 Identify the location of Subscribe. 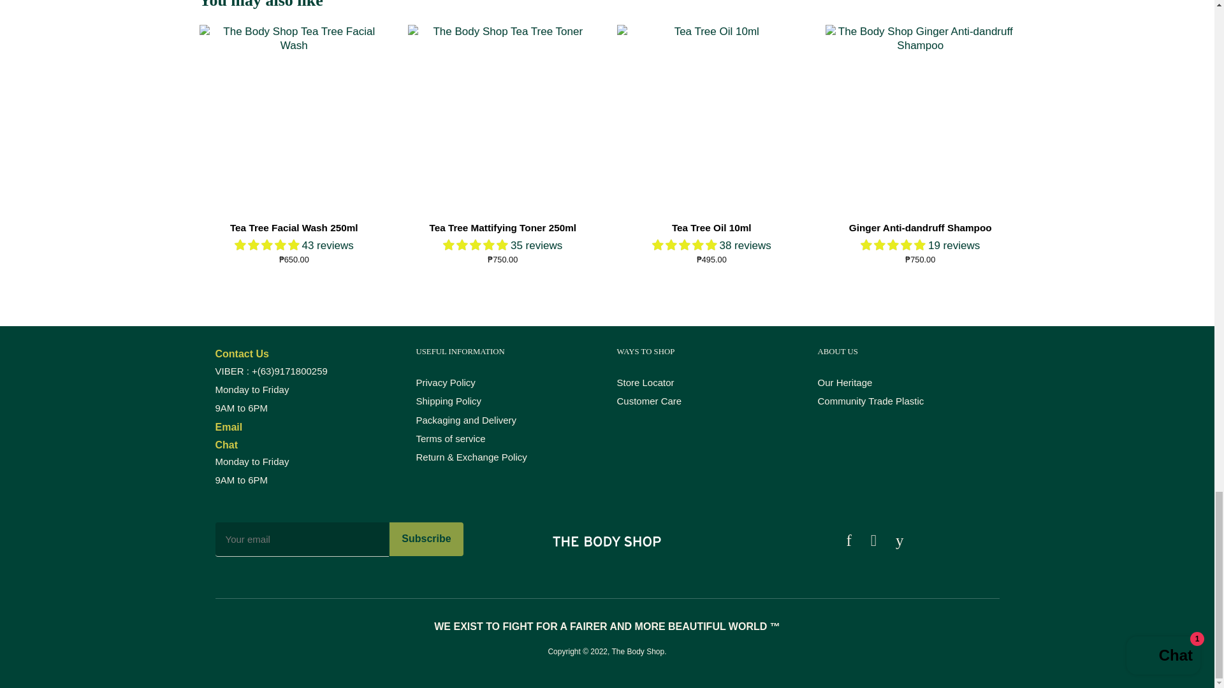
(426, 539).